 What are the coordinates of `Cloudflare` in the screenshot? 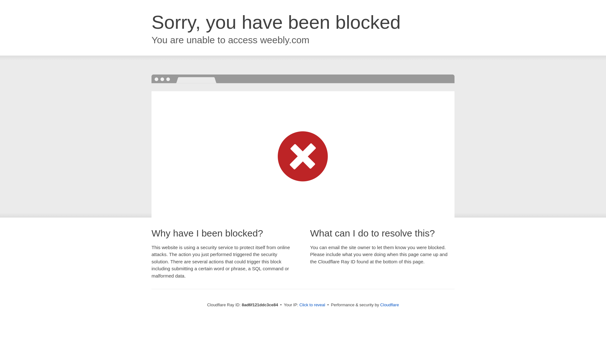 It's located at (389, 305).